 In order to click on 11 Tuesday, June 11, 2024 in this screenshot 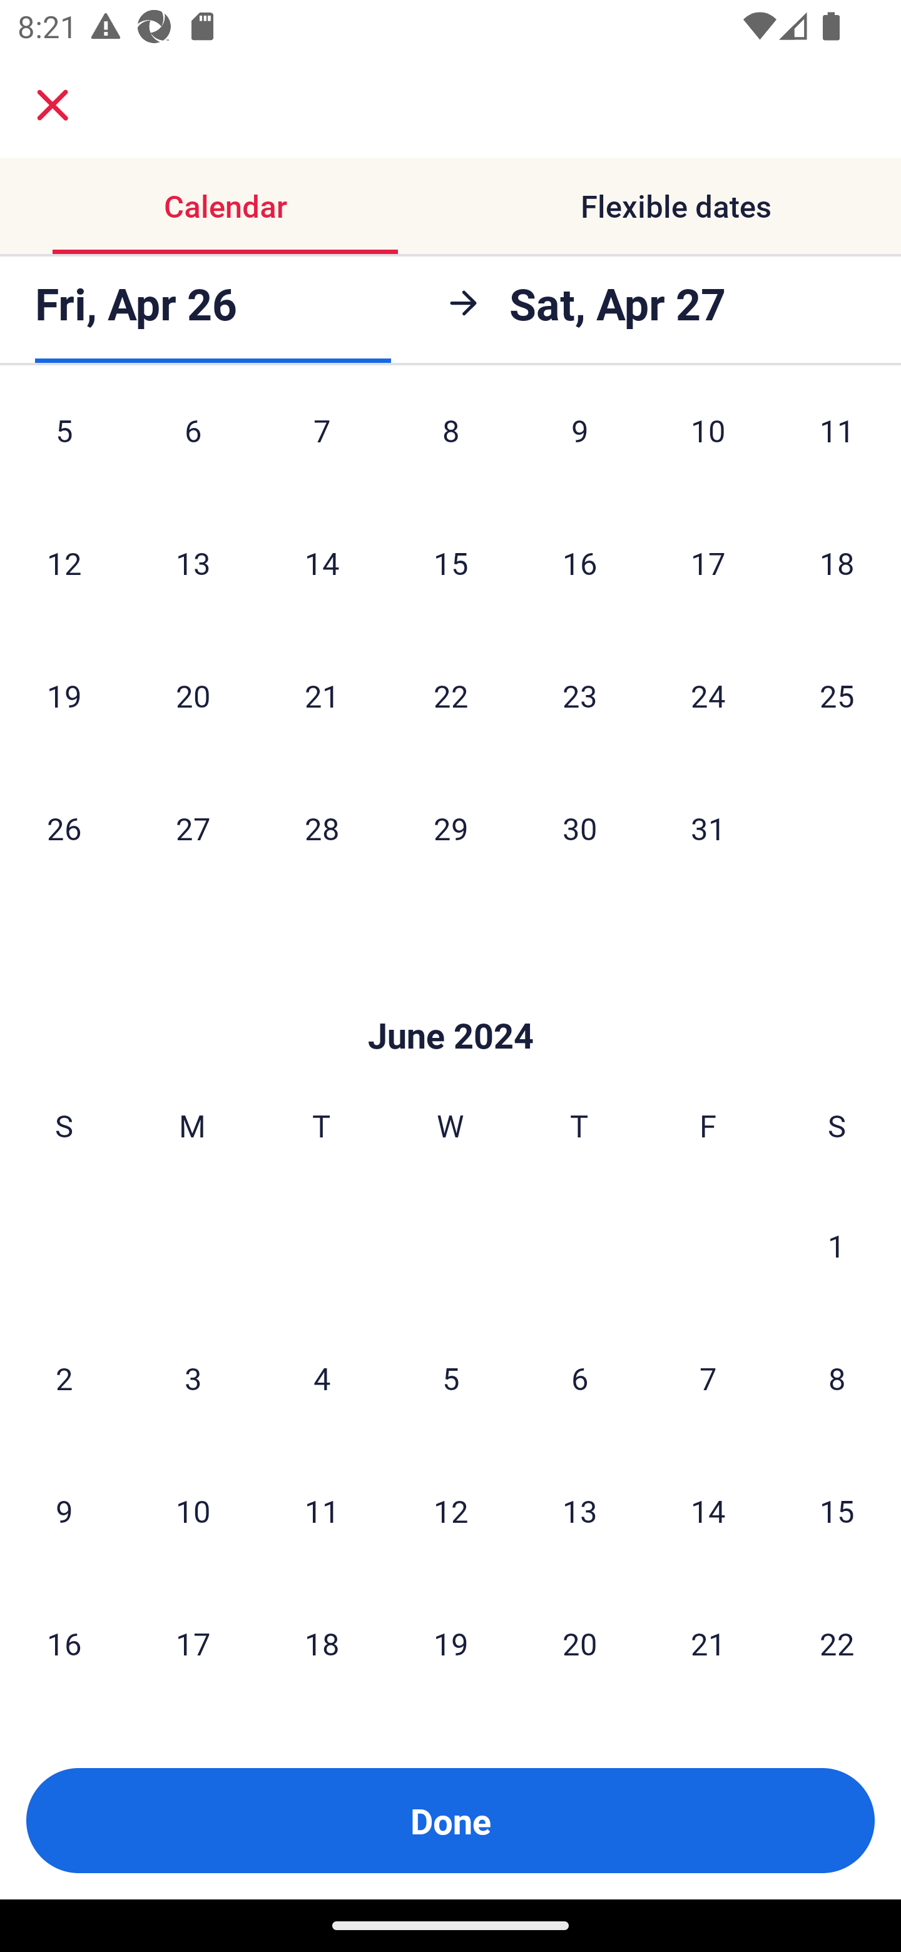, I will do `click(322, 1510)`.